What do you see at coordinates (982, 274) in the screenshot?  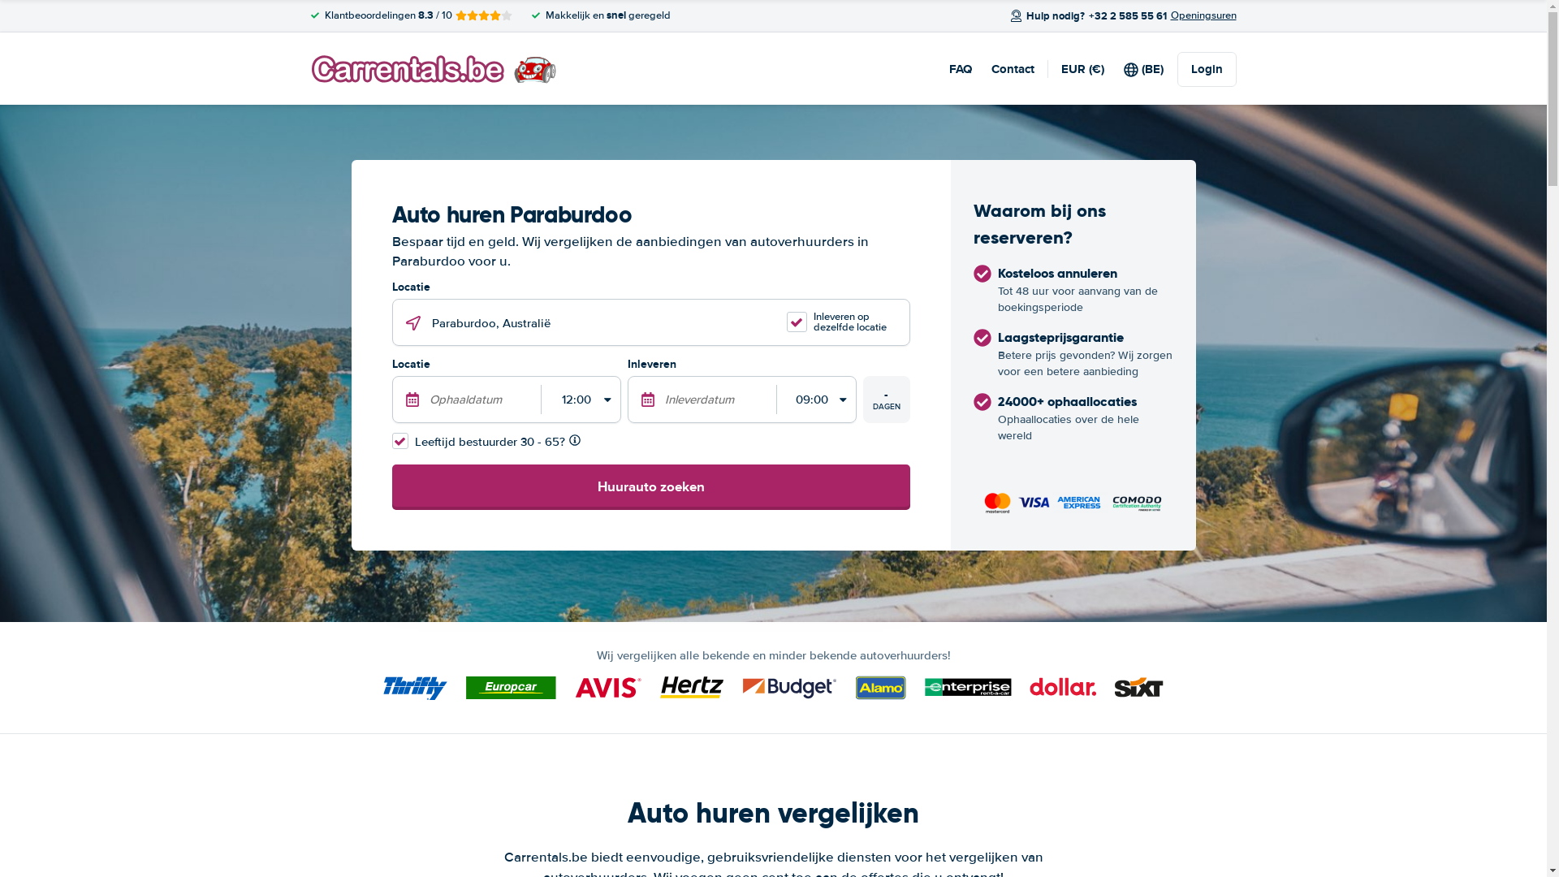 I see `check-circle-solid` at bounding box center [982, 274].